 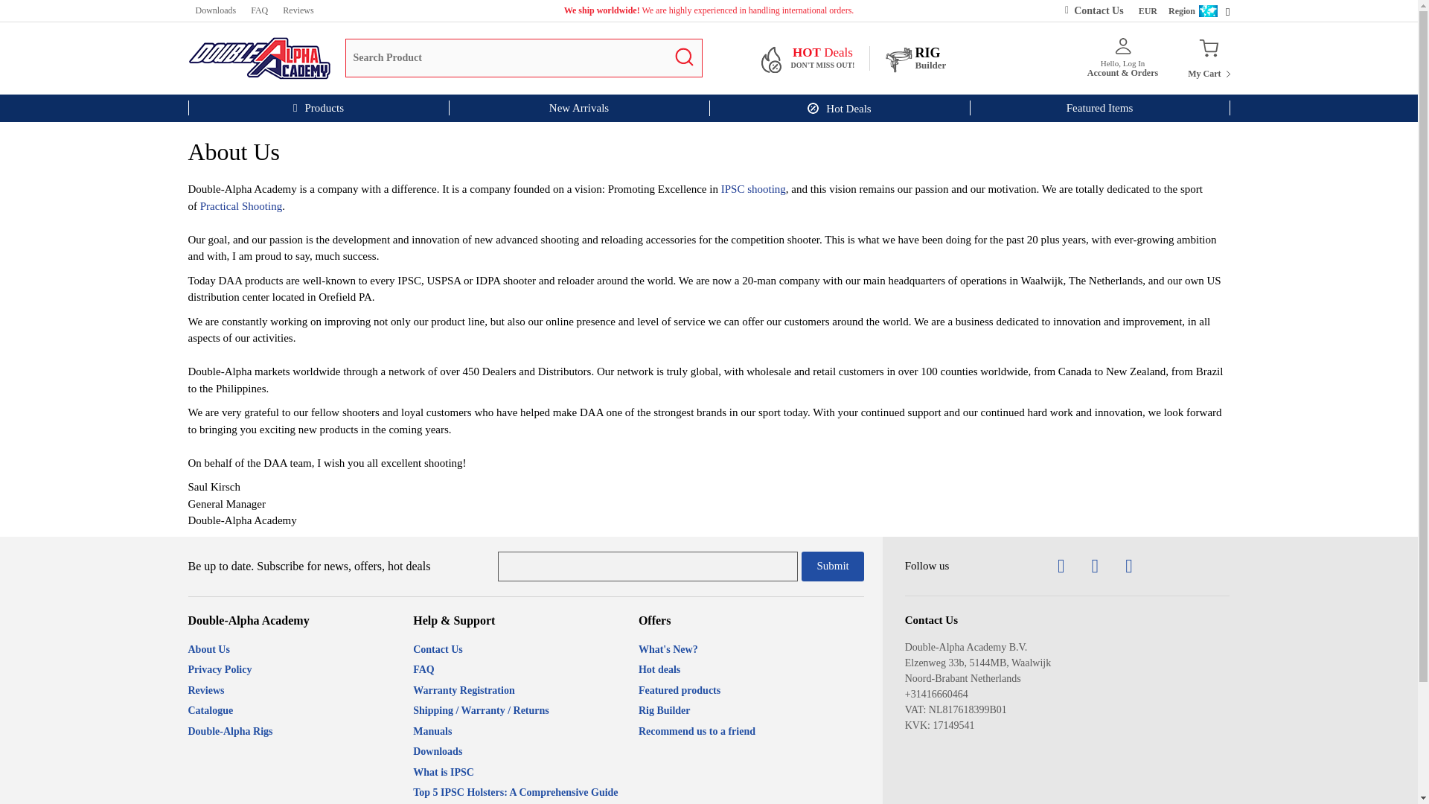 I want to click on Products, so click(x=259, y=10).